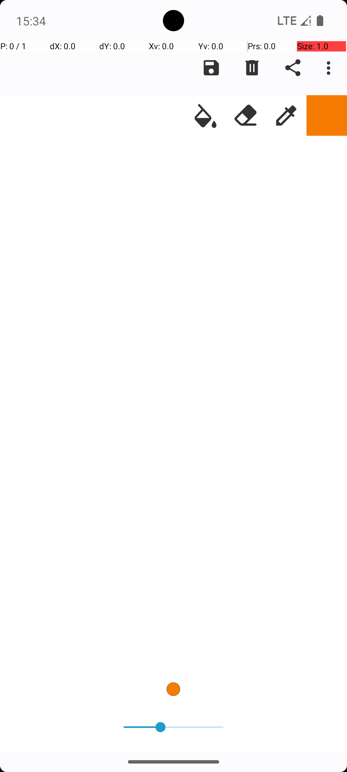 The height and width of the screenshot is (772, 347). What do you see at coordinates (246, 115) in the screenshot?
I see `Eraser` at bounding box center [246, 115].